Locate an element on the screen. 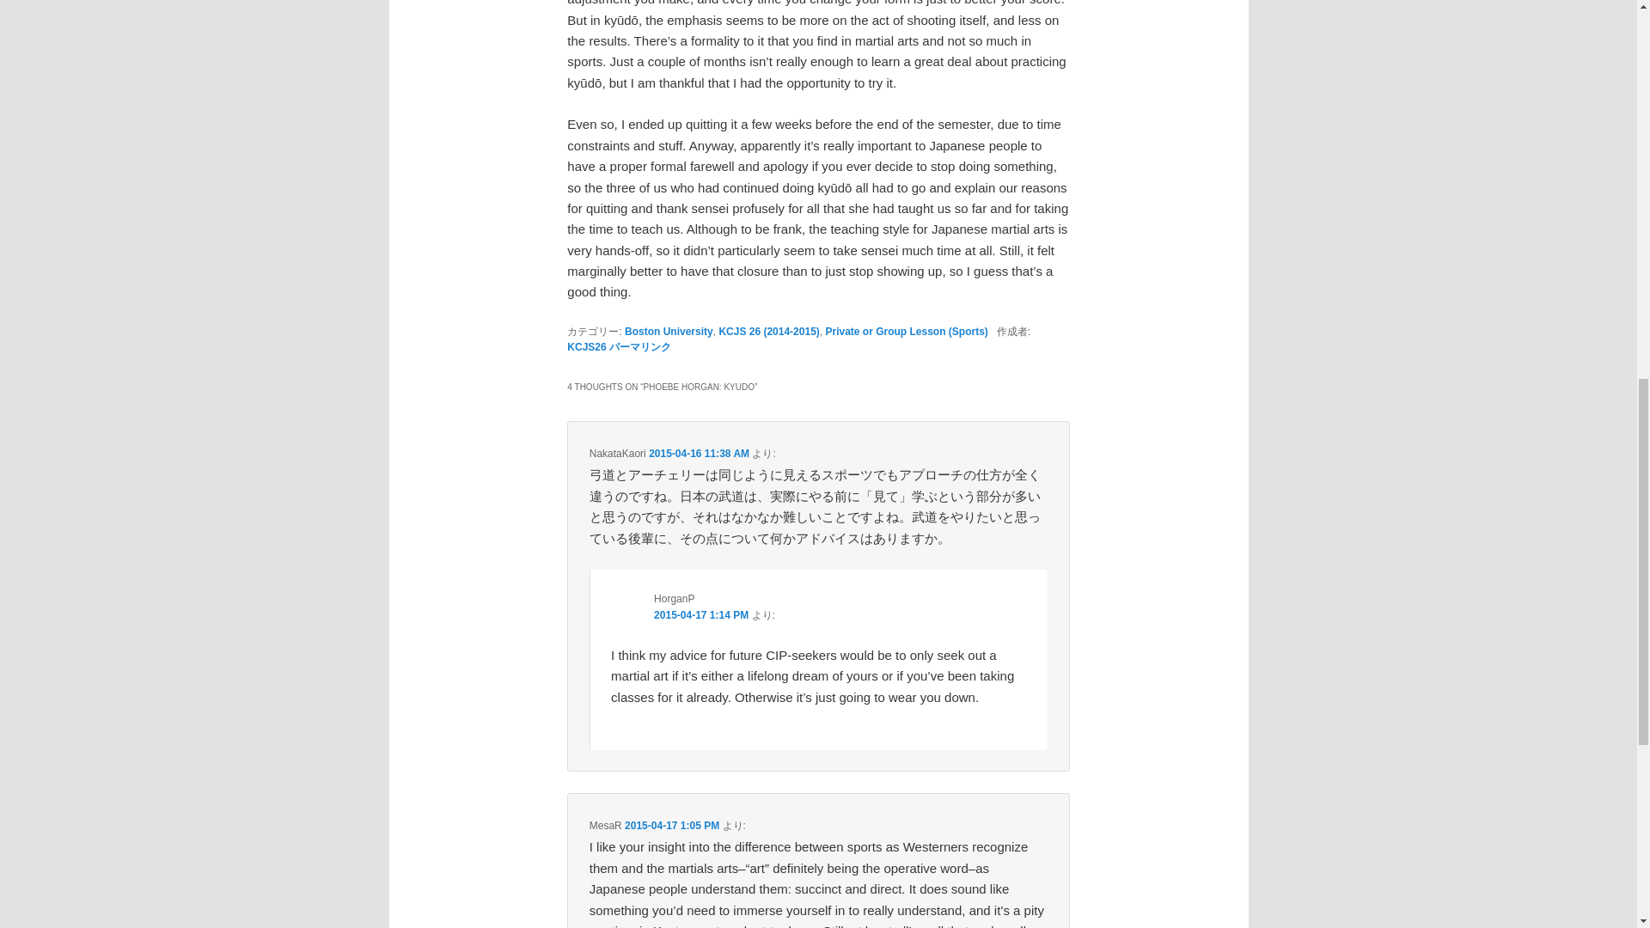  KCJS26 is located at coordinates (586, 347).